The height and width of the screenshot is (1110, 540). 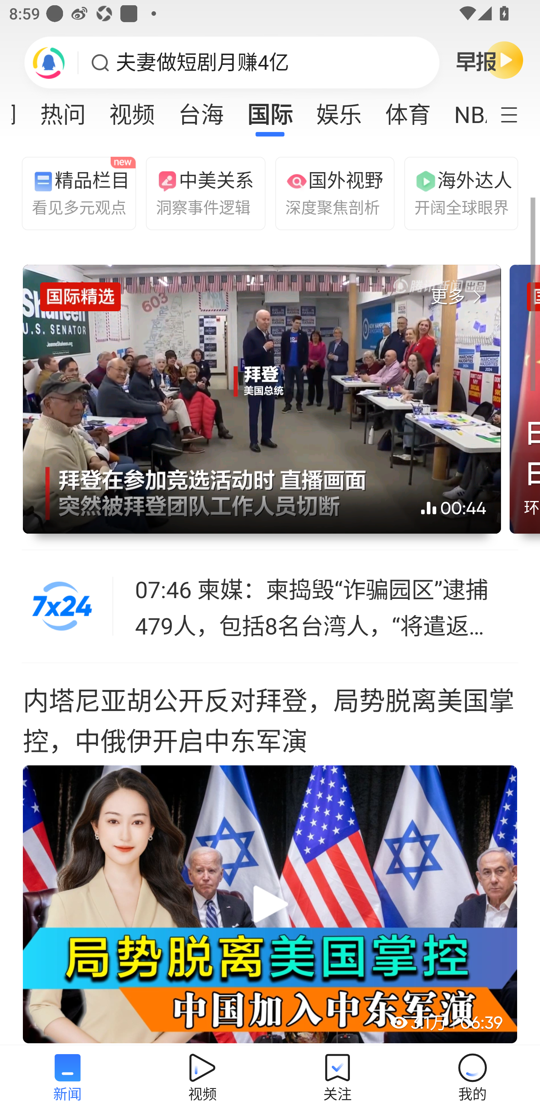 I want to click on 国际, so click(x=270, y=110).